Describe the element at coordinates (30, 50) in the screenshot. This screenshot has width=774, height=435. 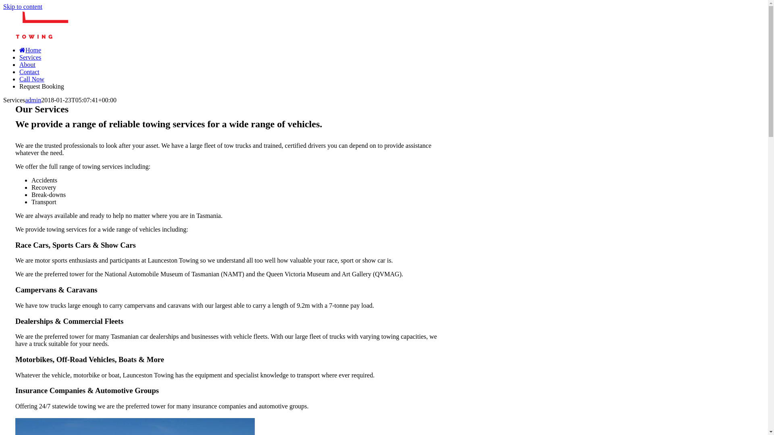
I see `Home` at that location.